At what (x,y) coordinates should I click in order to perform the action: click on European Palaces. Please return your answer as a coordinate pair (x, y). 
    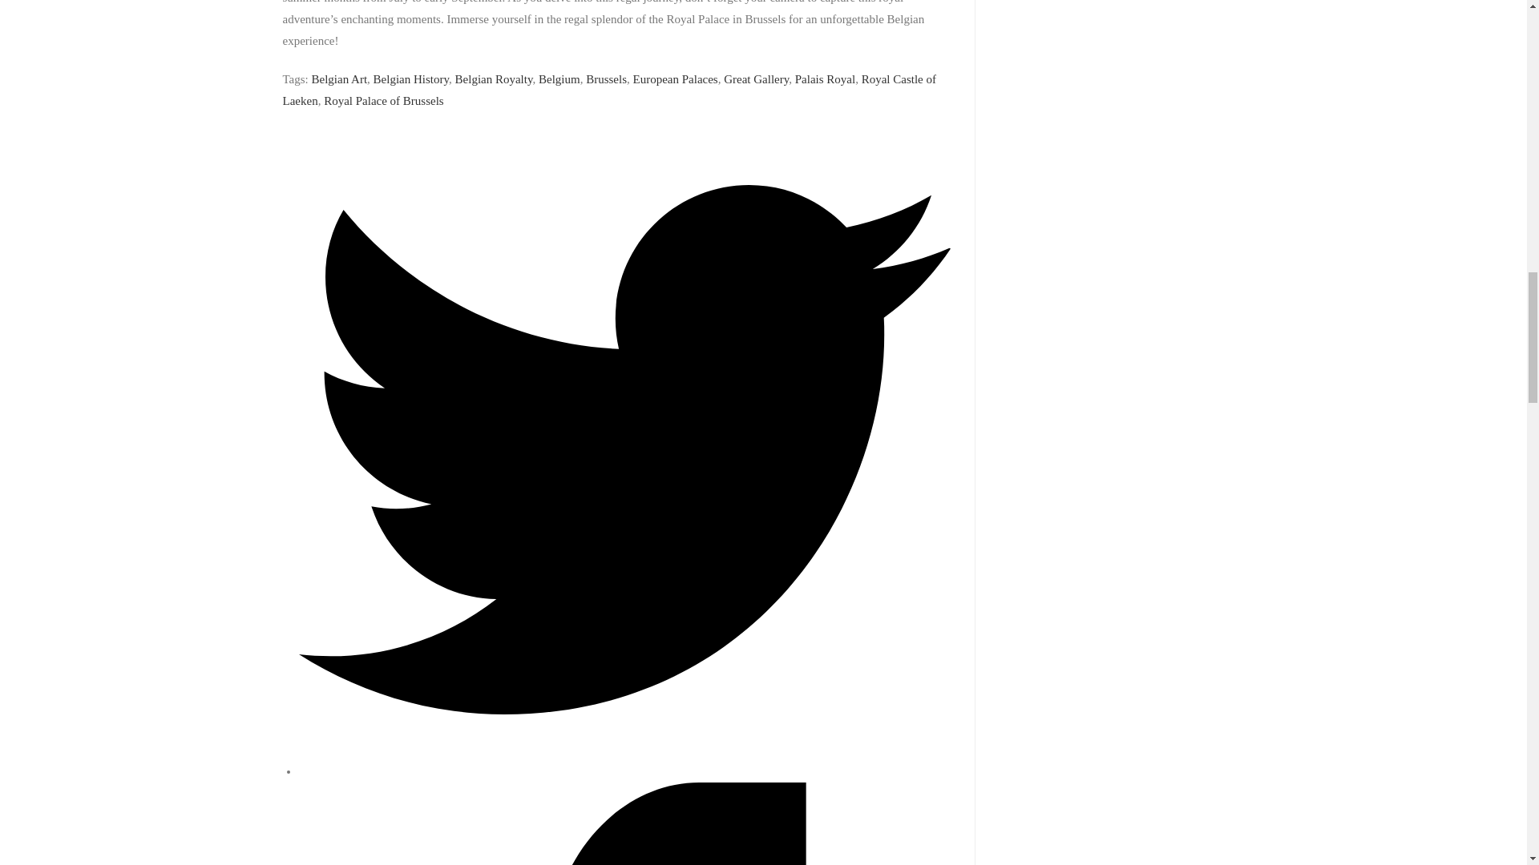
    Looking at the image, I should click on (675, 78).